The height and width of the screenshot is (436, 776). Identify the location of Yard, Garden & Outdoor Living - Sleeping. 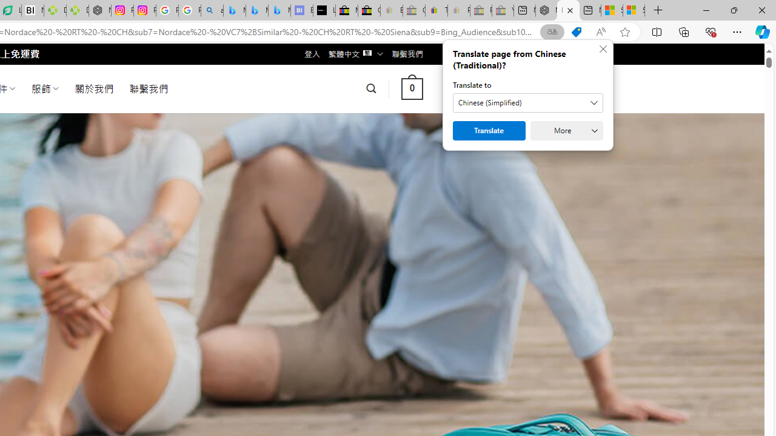
(503, 11).